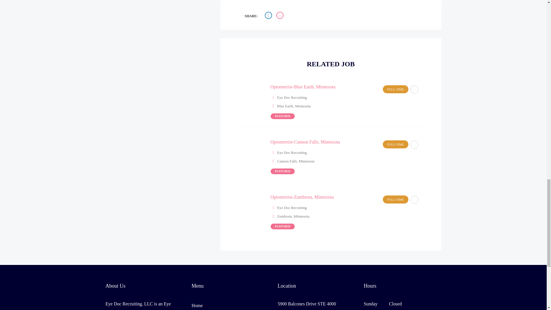 Image resolution: width=551 pixels, height=310 pixels. What do you see at coordinates (292, 152) in the screenshot?
I see `Eye Doc Recruiting` at bounding box center [292, 152].